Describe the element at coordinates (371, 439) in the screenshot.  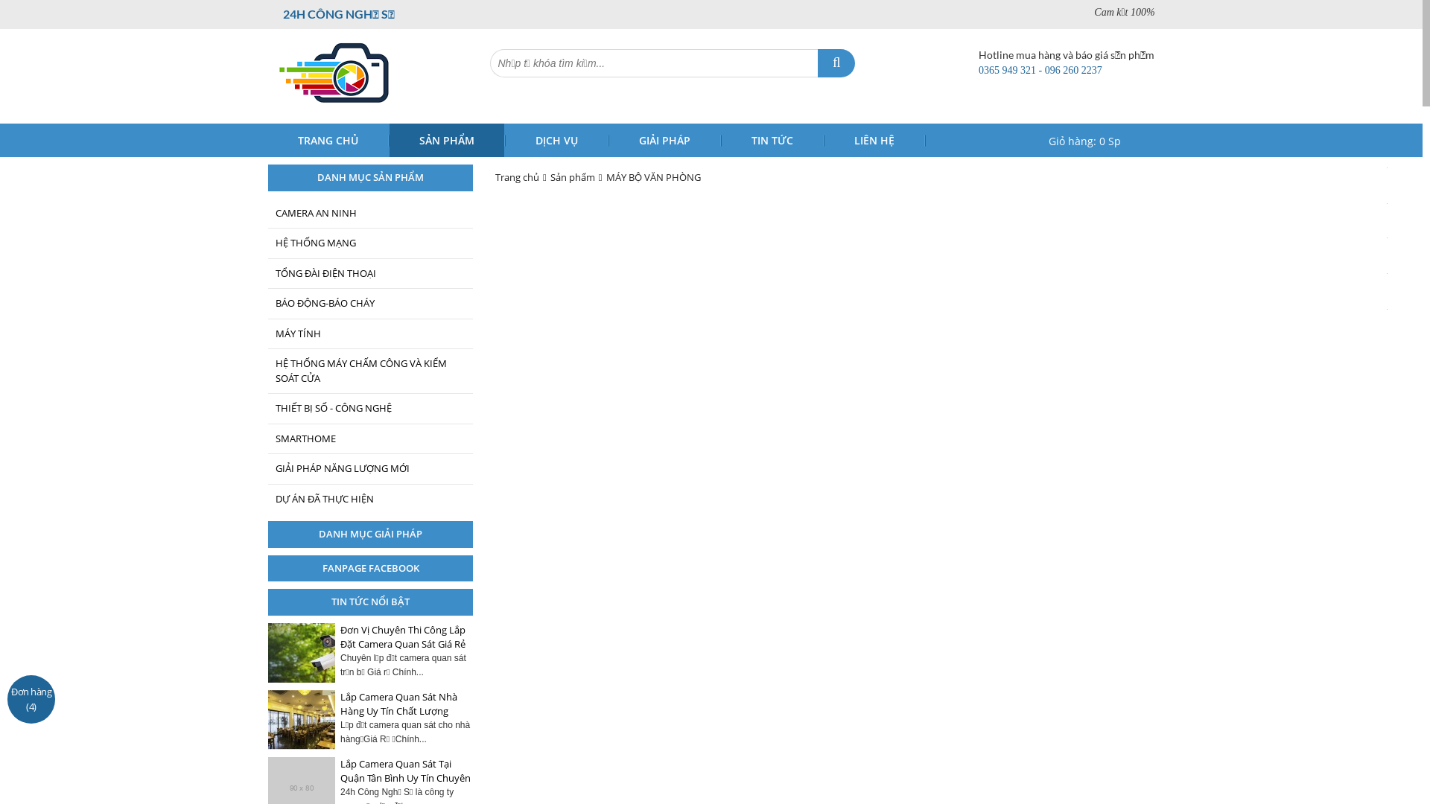
I see `SMARTHOME` at that location.